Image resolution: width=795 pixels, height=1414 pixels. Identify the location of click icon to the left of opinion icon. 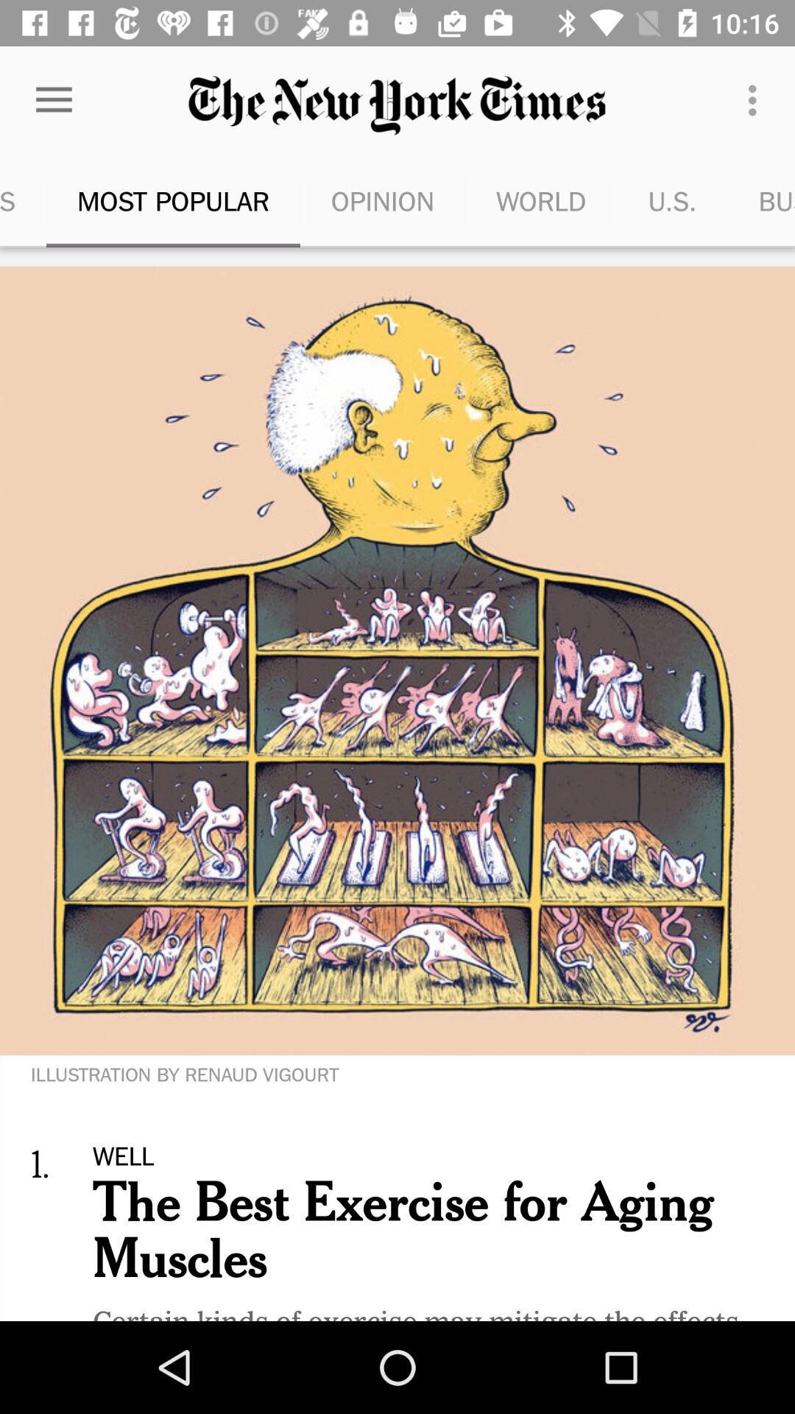
(174, 200).